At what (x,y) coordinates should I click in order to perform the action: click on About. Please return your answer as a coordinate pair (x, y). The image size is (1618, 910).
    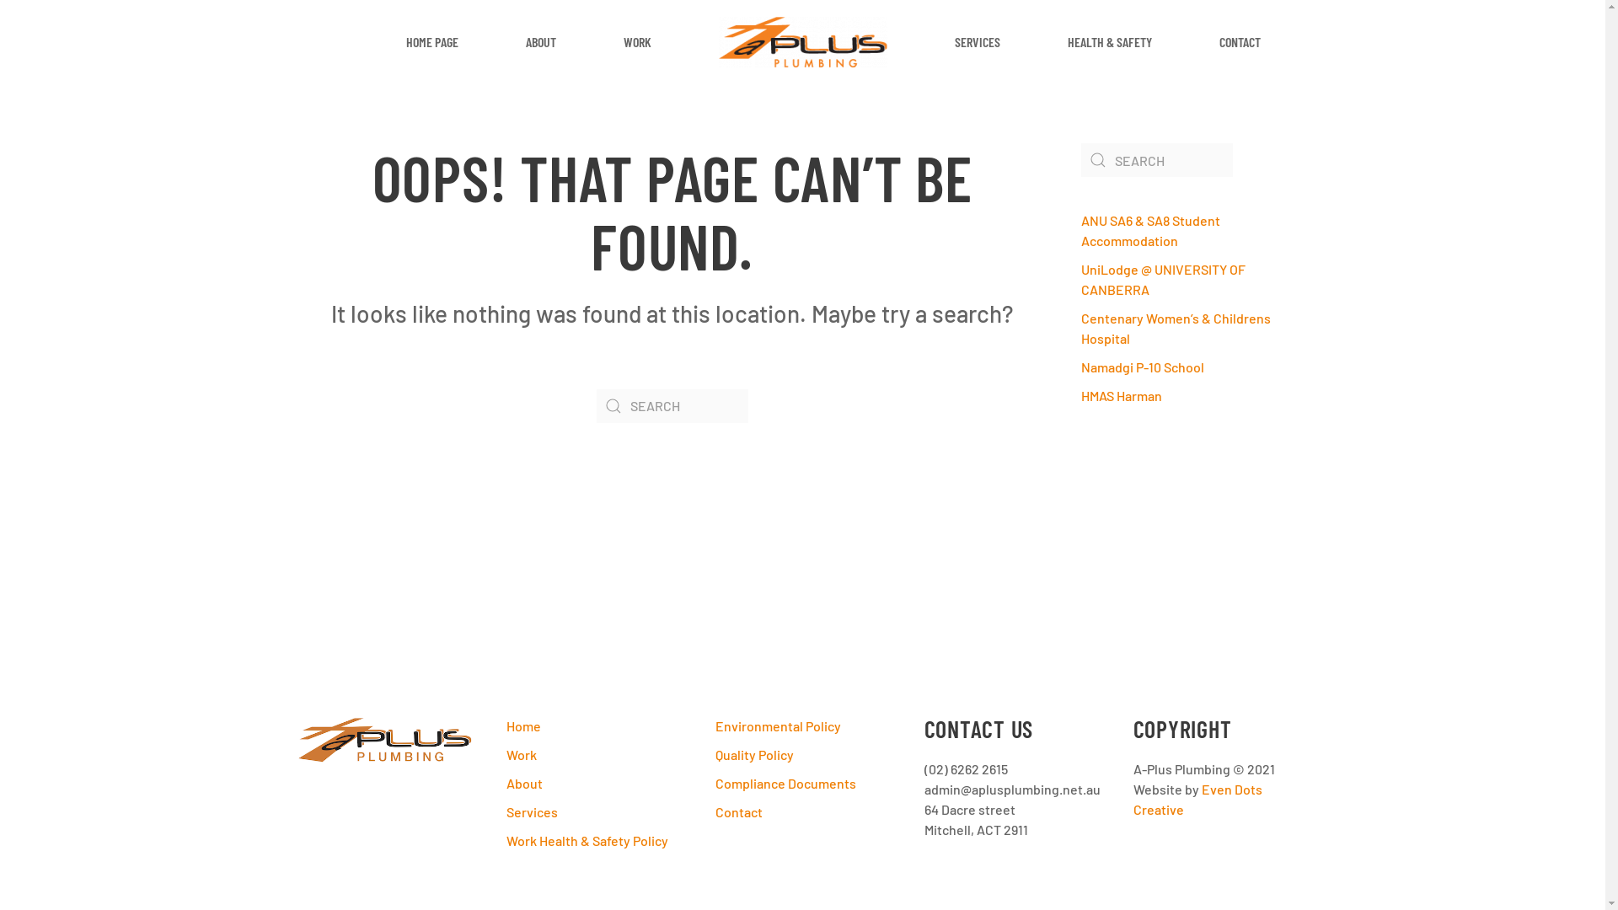
    Looking at the image, I should click on (593, 784).